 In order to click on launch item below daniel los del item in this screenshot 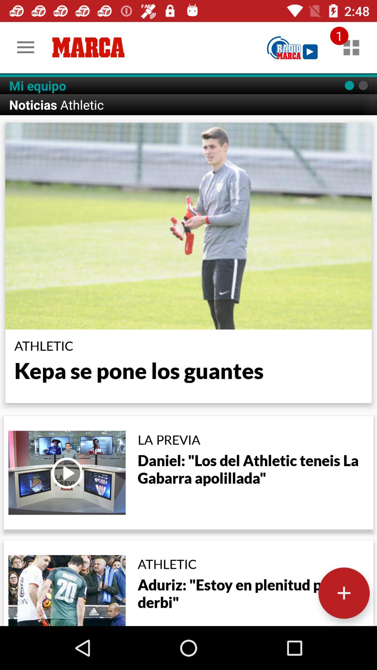, I will do `click(344, 593)`.